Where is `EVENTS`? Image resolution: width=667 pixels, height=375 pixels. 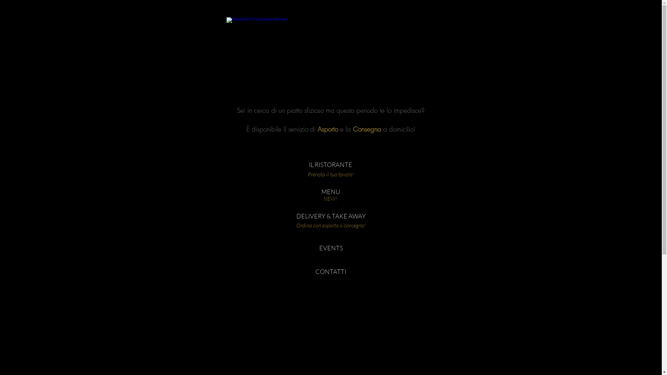
EVENTS is located at coordinates (331, 248).